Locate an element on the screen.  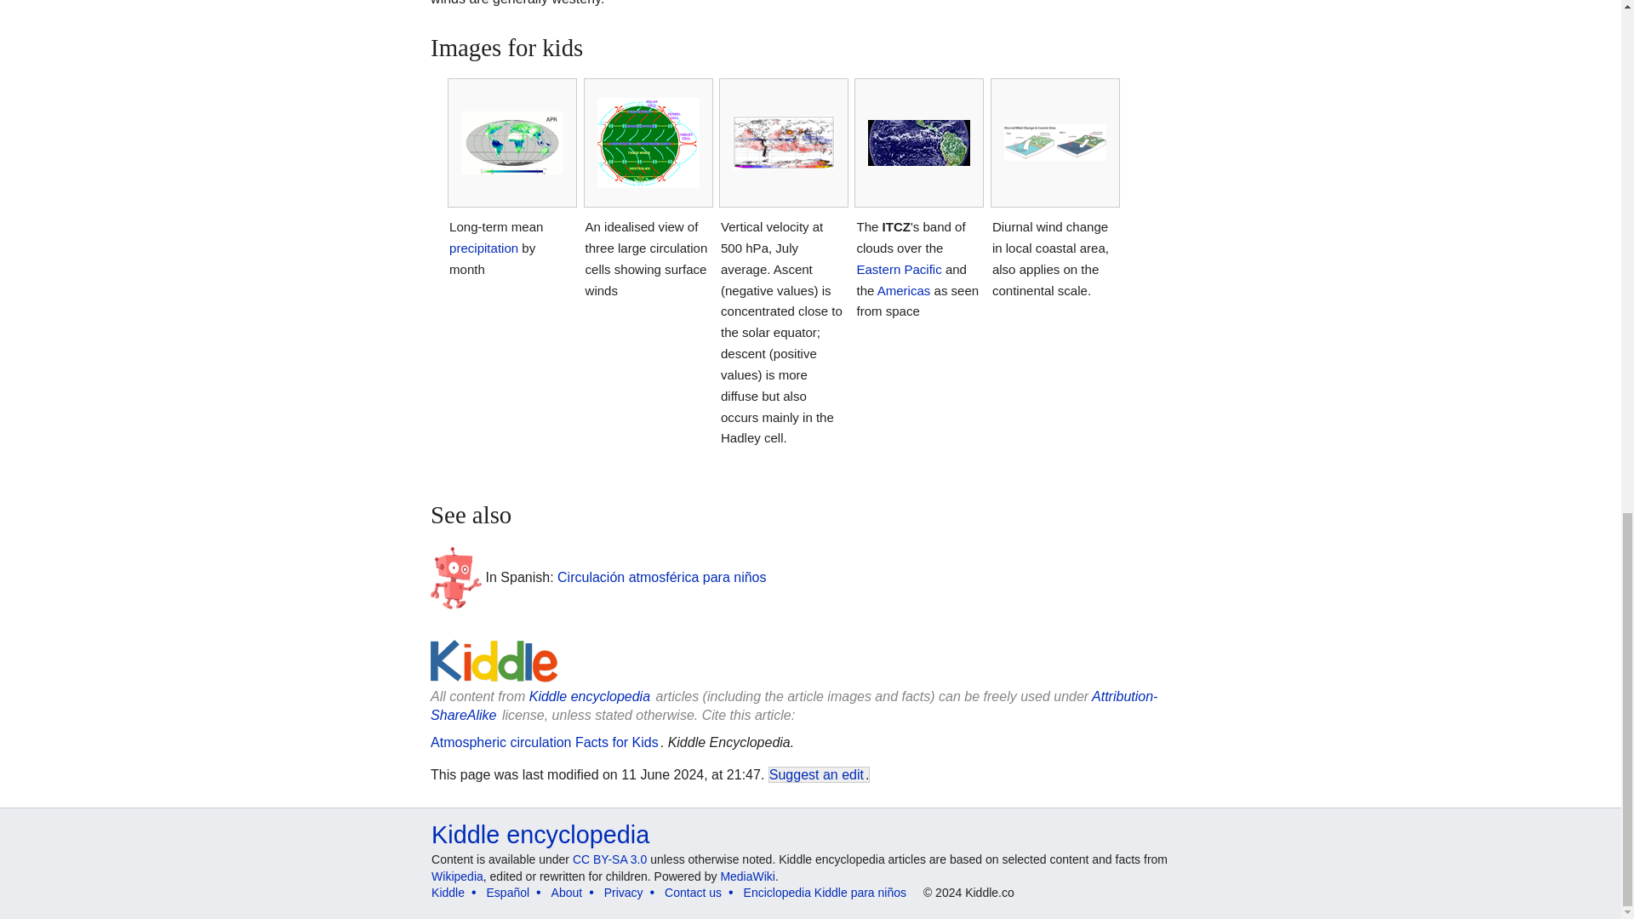
Kiddle encyclopedia is located at coordinates (590, 696).